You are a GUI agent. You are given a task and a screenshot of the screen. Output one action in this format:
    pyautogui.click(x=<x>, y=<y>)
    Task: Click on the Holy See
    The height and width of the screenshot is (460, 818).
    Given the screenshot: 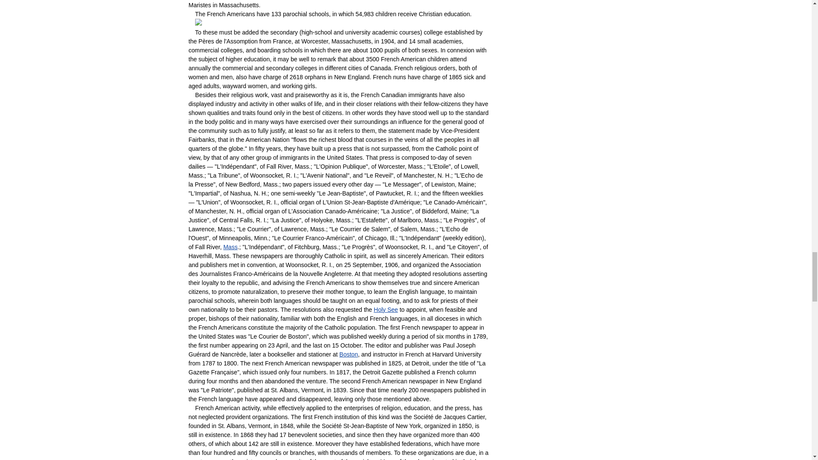 What is the action you would take?
    pyautogui.click(x=386, y=310)
    